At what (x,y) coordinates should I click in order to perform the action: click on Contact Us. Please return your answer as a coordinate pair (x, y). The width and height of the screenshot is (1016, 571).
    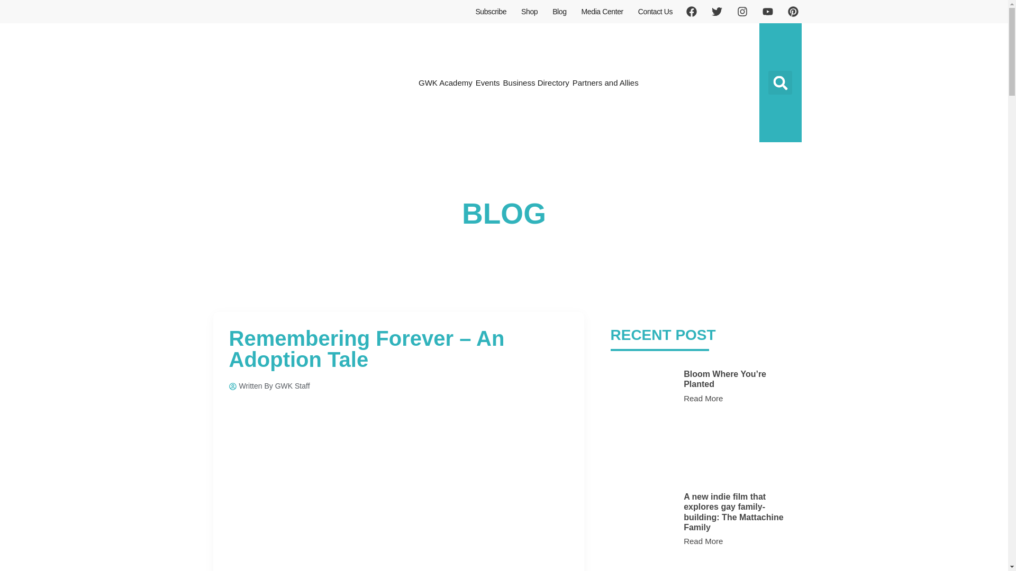
    Looking at the image, I should click on (655, 12).